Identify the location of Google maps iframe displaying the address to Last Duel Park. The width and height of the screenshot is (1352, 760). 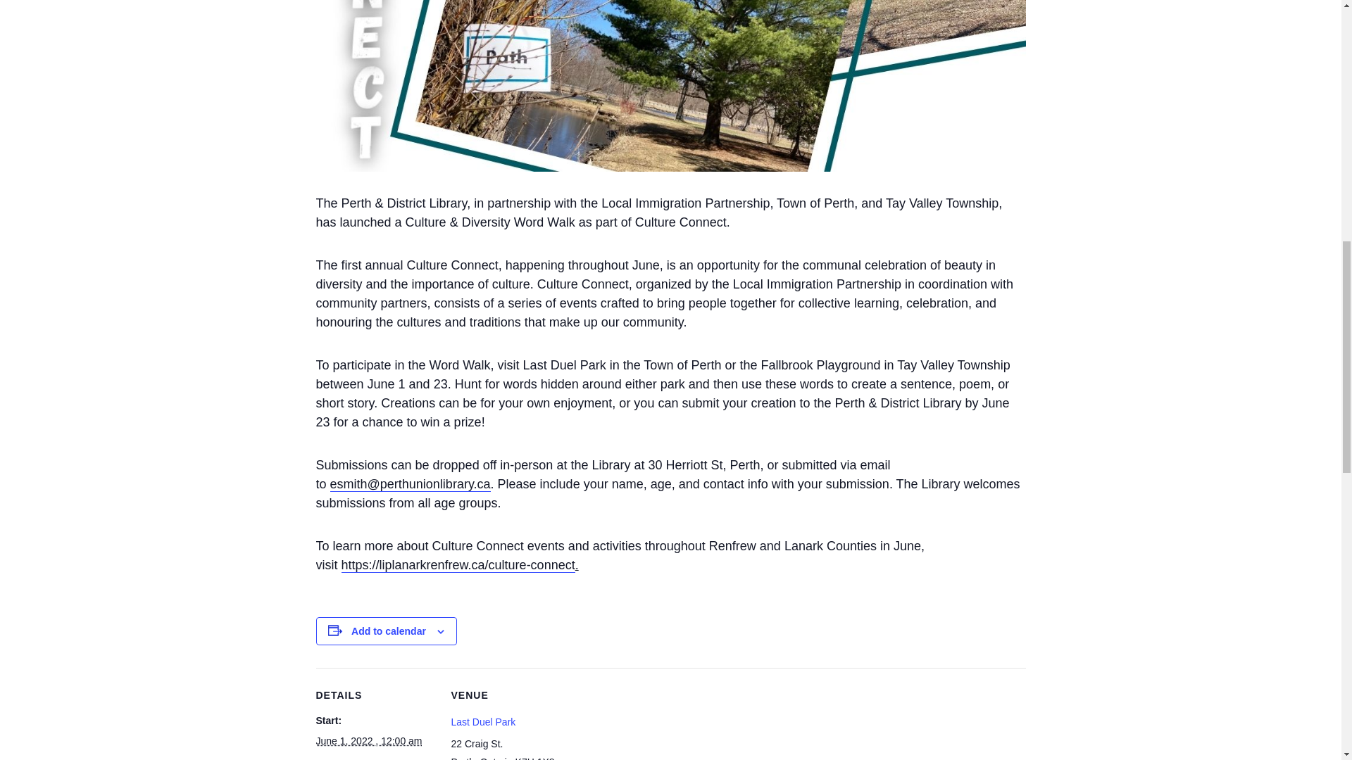
(659, 725).